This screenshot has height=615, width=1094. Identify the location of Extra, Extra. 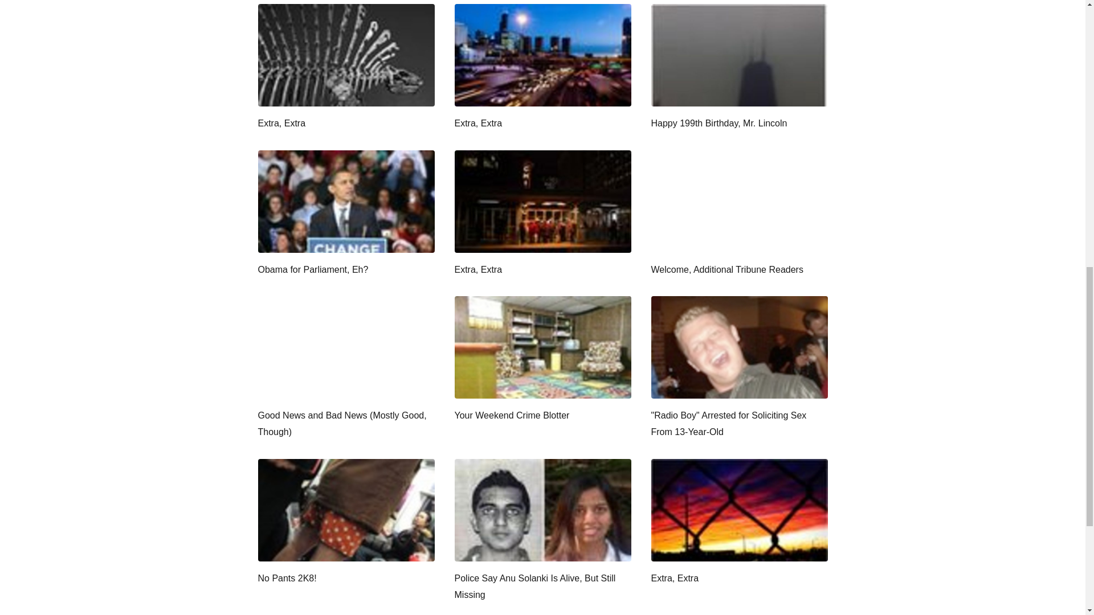
(542, 214).